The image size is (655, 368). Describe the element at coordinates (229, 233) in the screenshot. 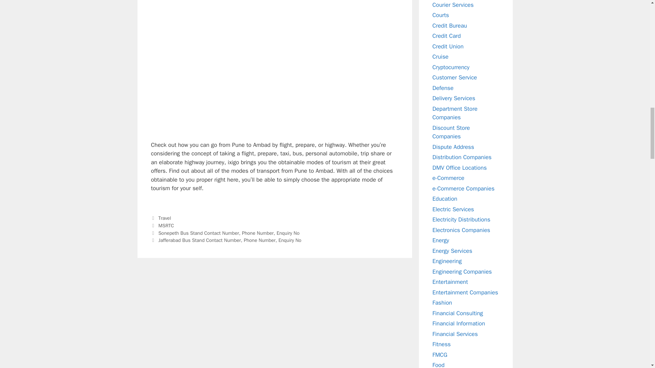

I see `Sonepeth Bus Stand Contact Number, Phone Number, Enquiry No` at that location.